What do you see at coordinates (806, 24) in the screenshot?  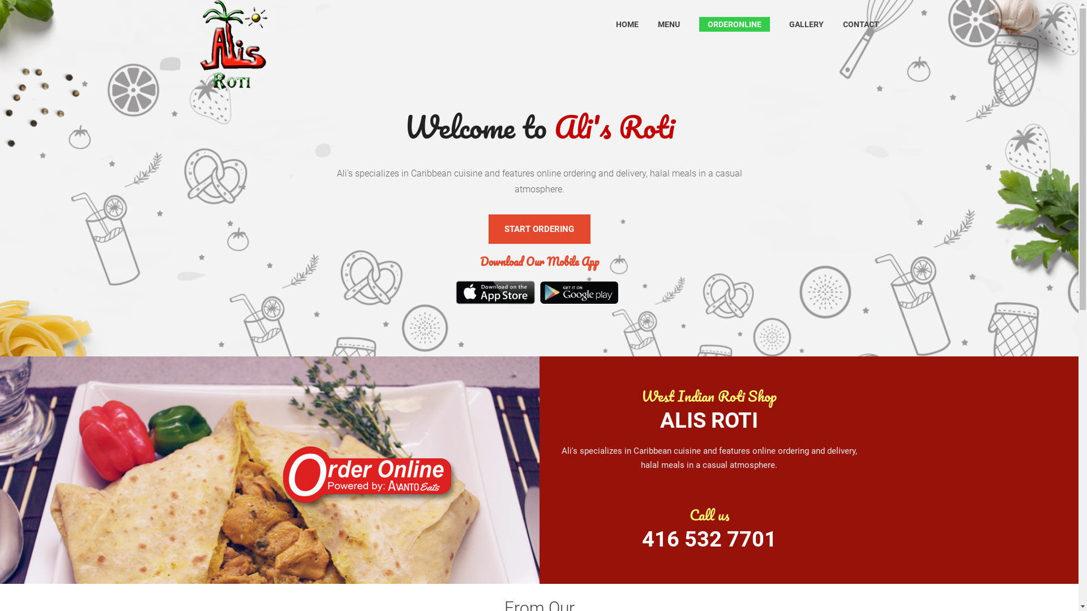 I see `GALLERY` at bounding box center [806, 24].